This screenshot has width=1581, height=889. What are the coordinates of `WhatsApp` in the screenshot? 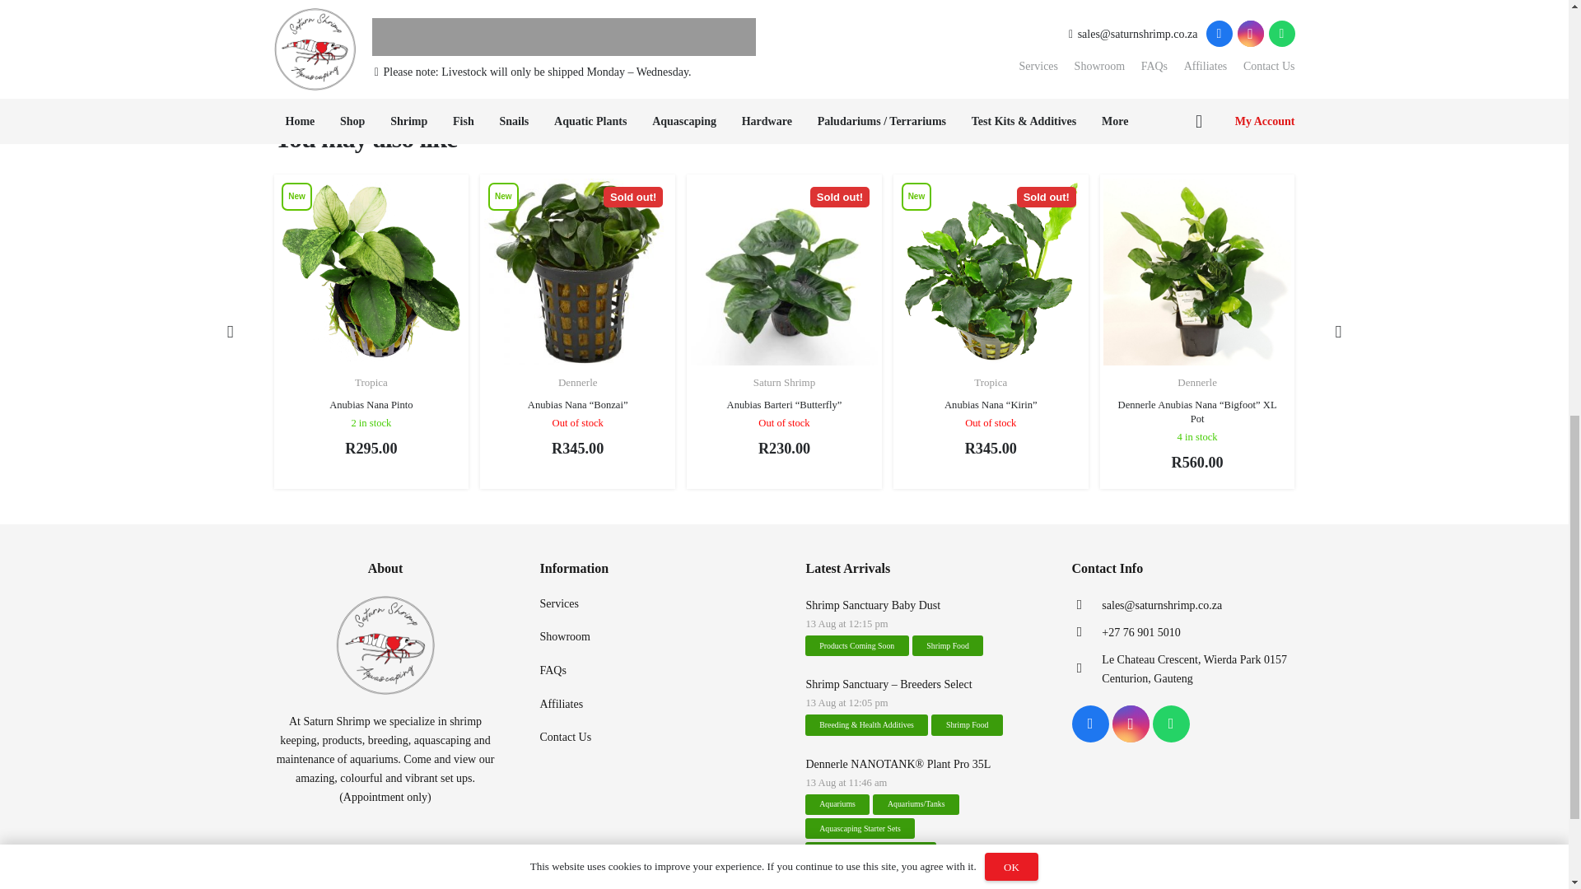 It's located at (1171, 724).